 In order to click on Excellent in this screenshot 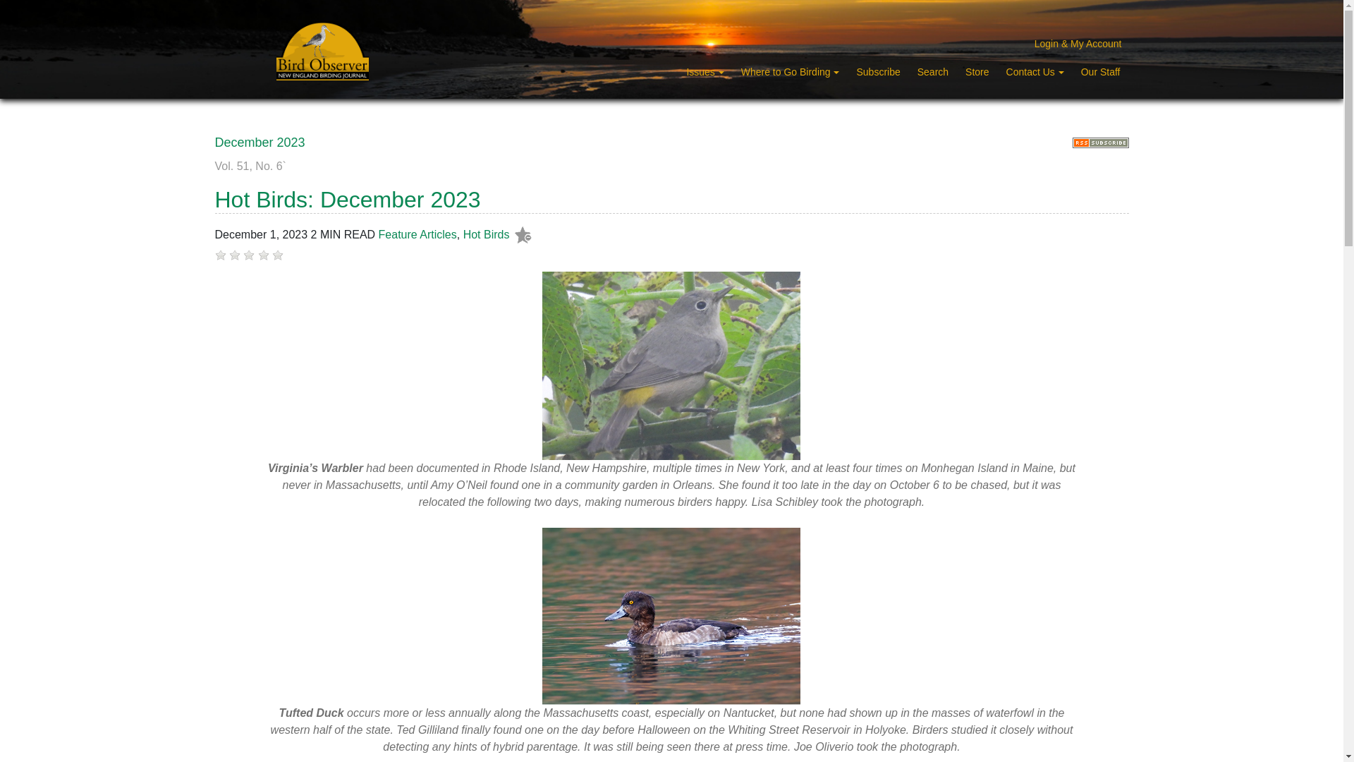, I will do `click(277, 255)`.